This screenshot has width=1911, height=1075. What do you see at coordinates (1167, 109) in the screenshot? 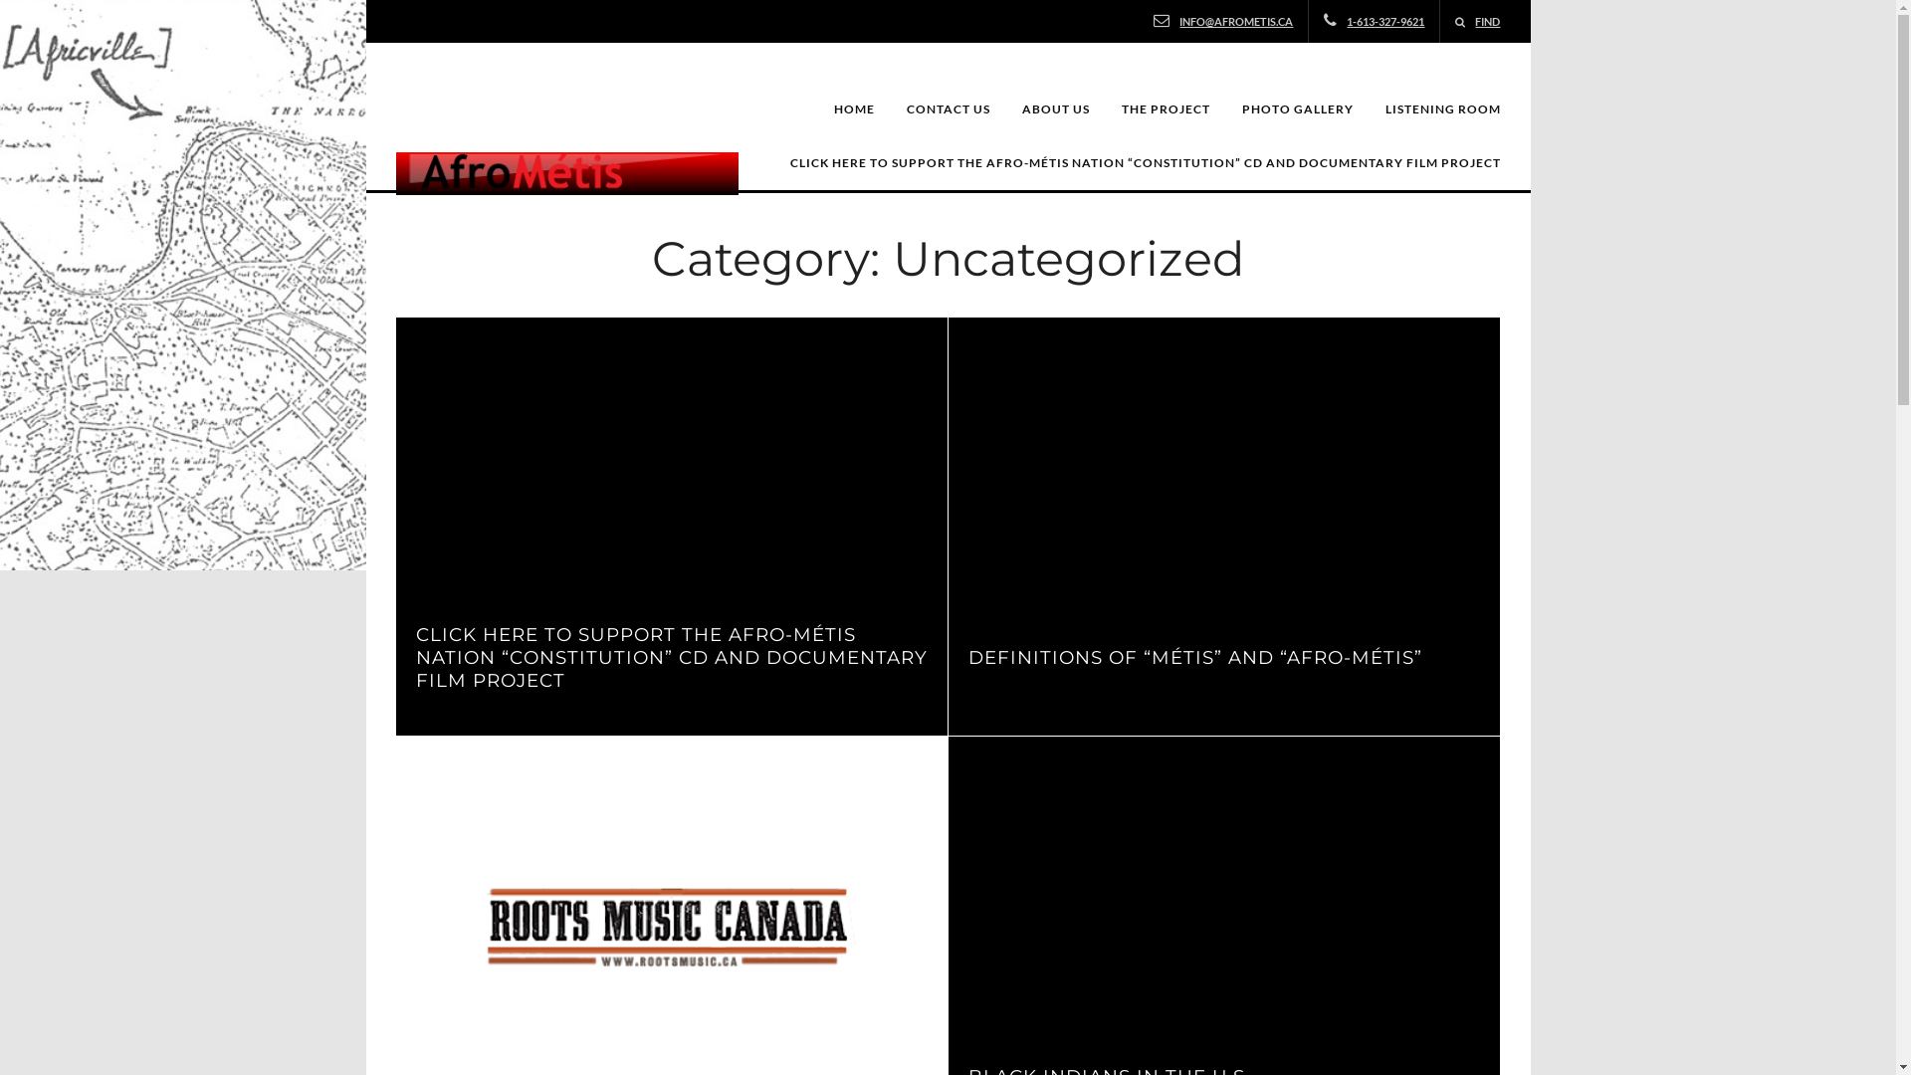
I see `THE PROJECT` at bounding box center [1167, 109].